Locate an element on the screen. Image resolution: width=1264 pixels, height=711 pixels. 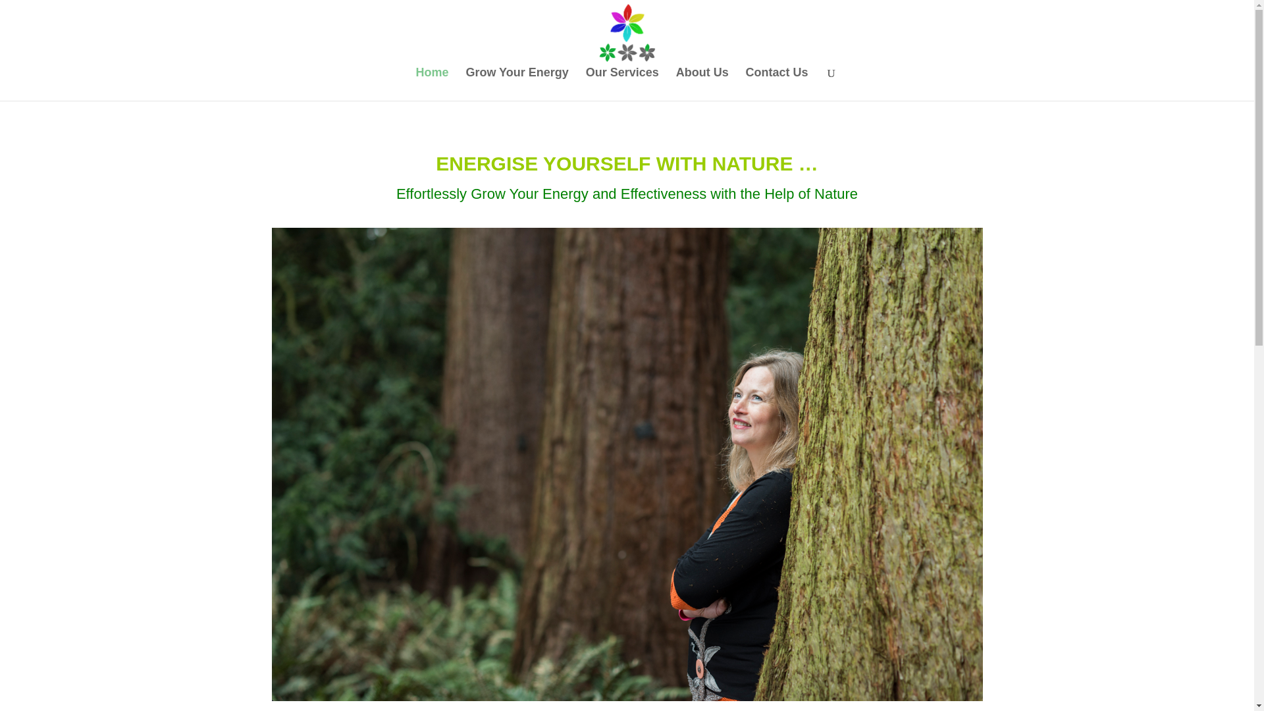
Home is located at coordinates (432, 84).